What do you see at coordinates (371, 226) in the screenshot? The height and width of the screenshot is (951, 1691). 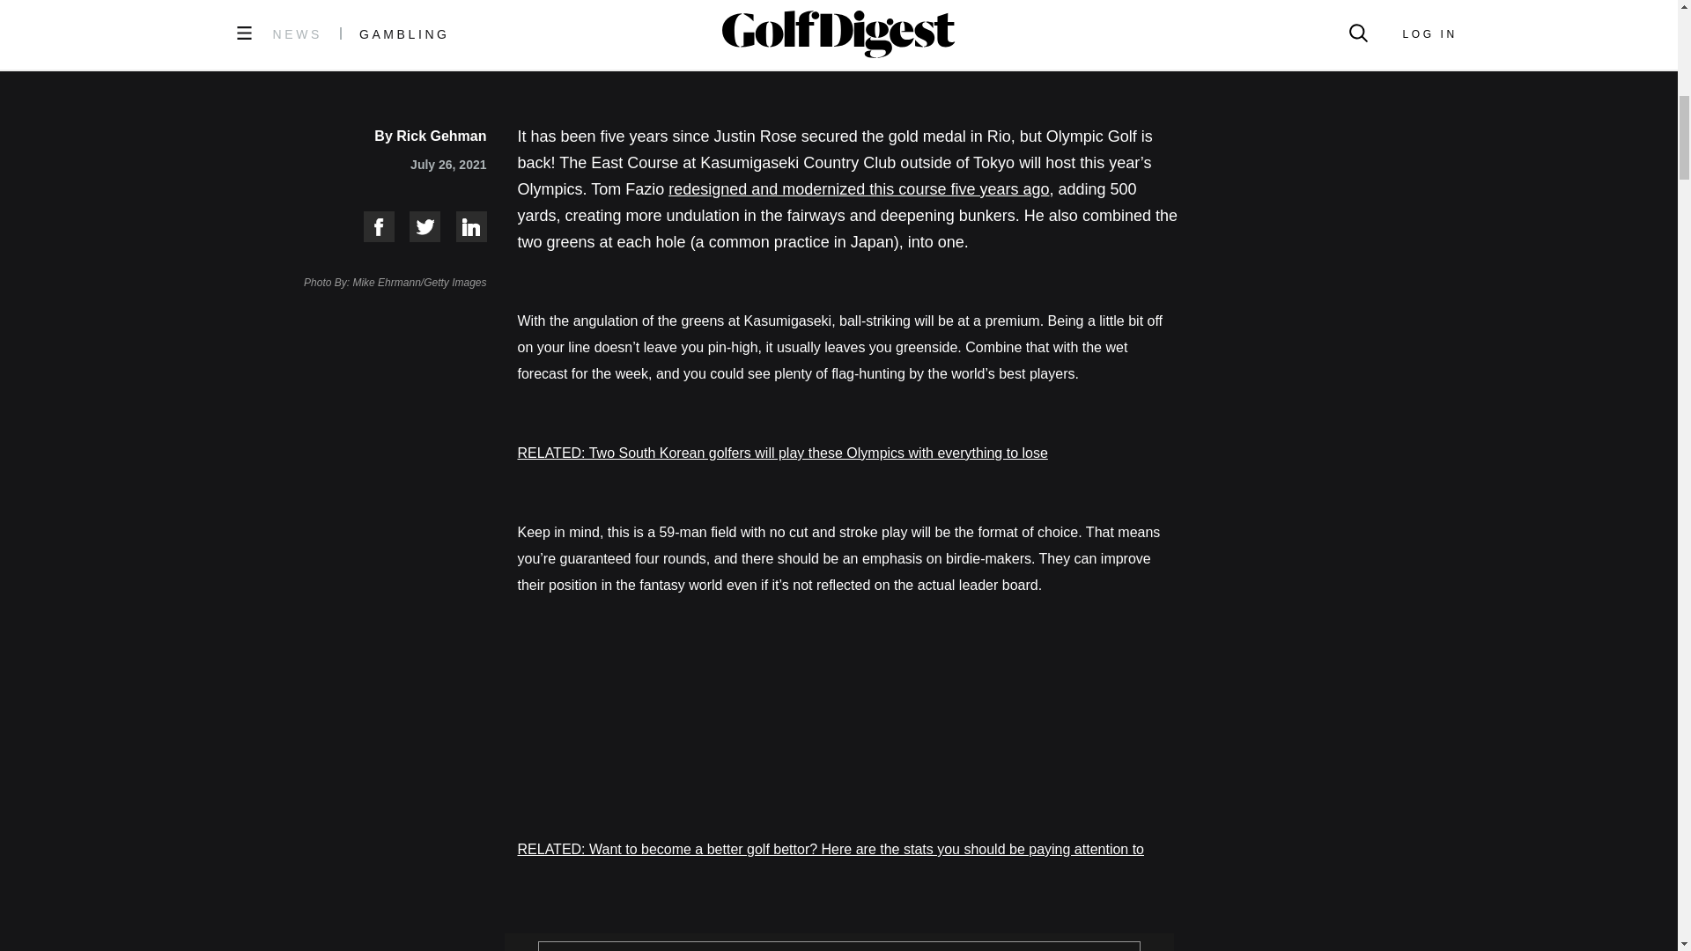 I see `Share on Facebook` at bounding box center [371, 226].